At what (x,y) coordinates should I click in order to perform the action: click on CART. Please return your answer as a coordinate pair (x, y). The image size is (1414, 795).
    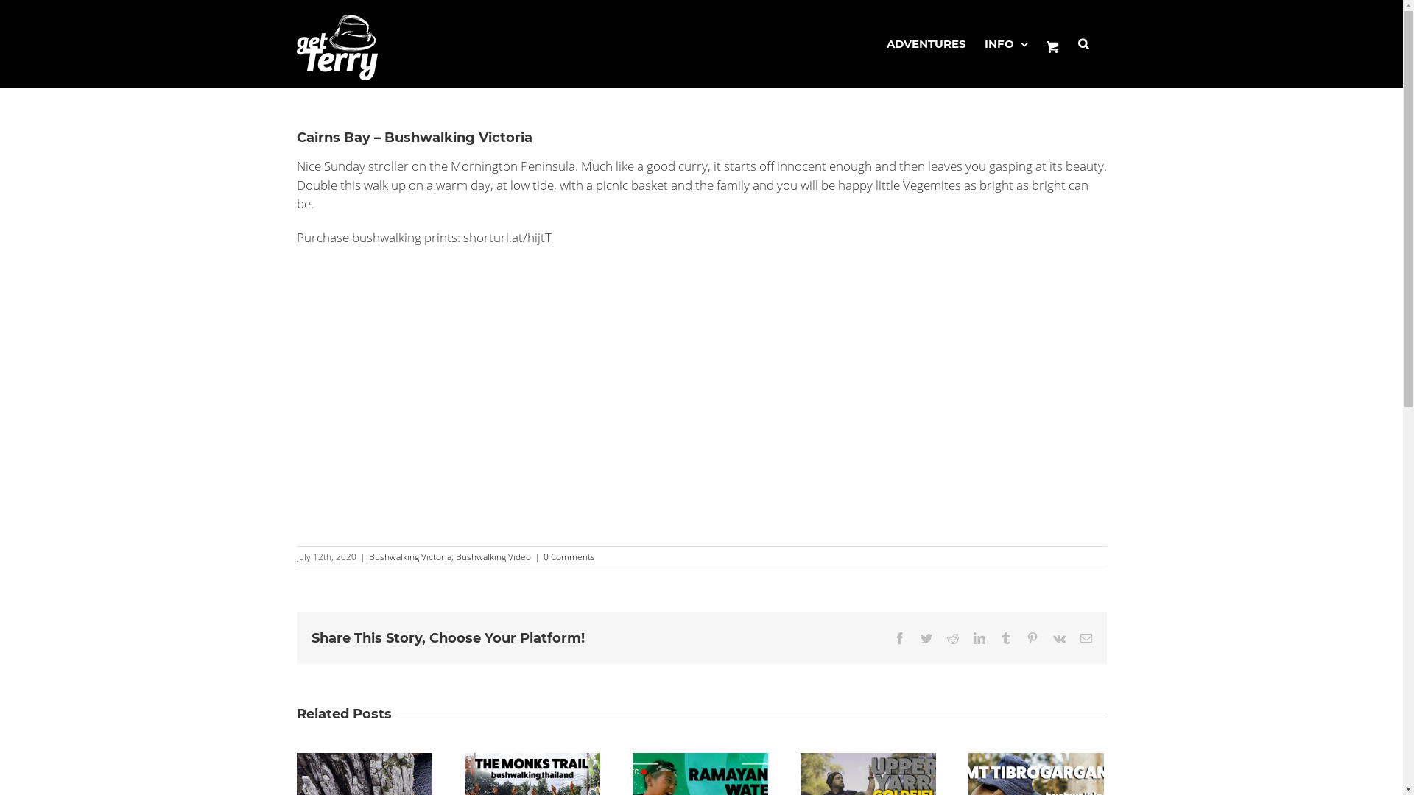
    Looking at the image, I should click on (1052, 44).